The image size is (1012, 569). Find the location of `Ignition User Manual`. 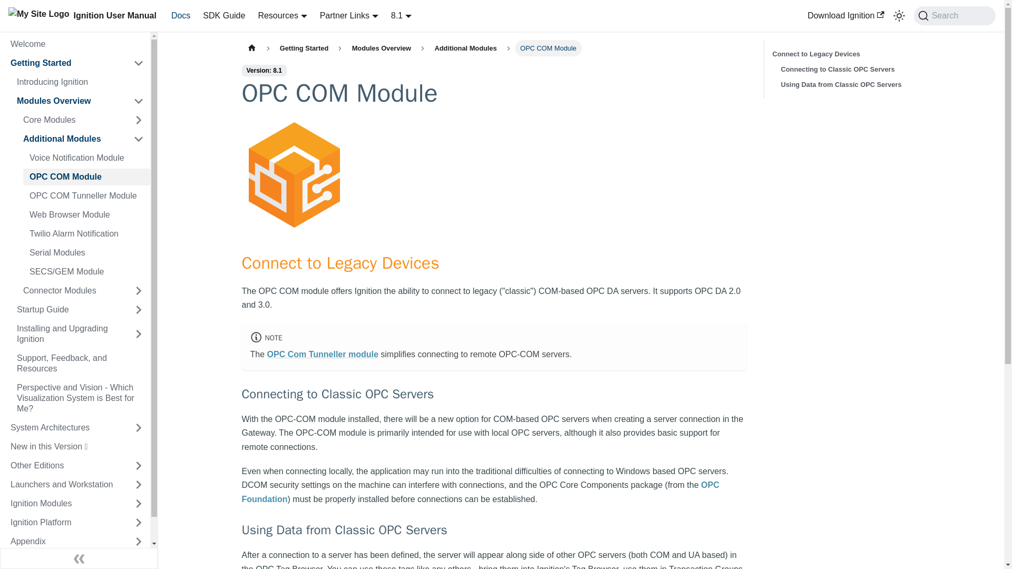

Ignition User Manual is located at coordinates (82, 16).